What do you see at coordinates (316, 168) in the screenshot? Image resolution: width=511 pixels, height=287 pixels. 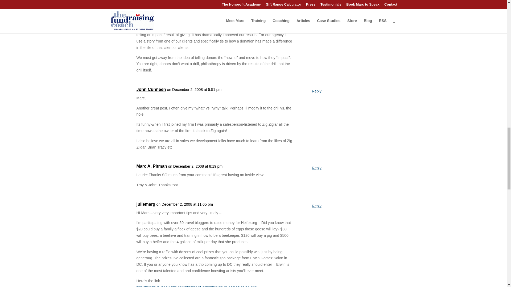 I see `Reply` at bounding box center [316, 168].